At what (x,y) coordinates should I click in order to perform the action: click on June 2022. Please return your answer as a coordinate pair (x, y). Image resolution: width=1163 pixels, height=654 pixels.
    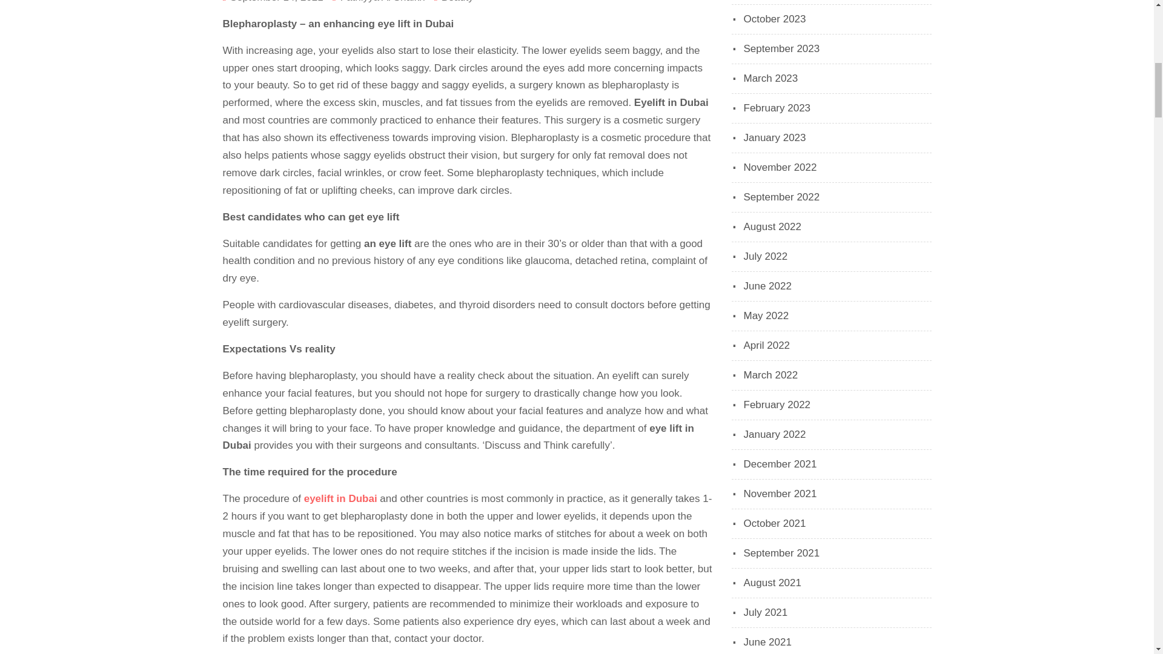
    Looking at the image, I should click on (768, 286).